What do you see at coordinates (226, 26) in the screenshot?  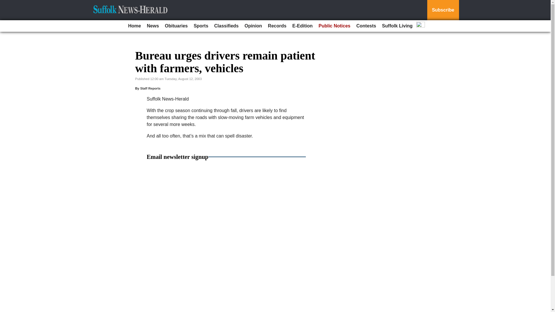 I see `Classifieds` at bounding box center [226, 26].